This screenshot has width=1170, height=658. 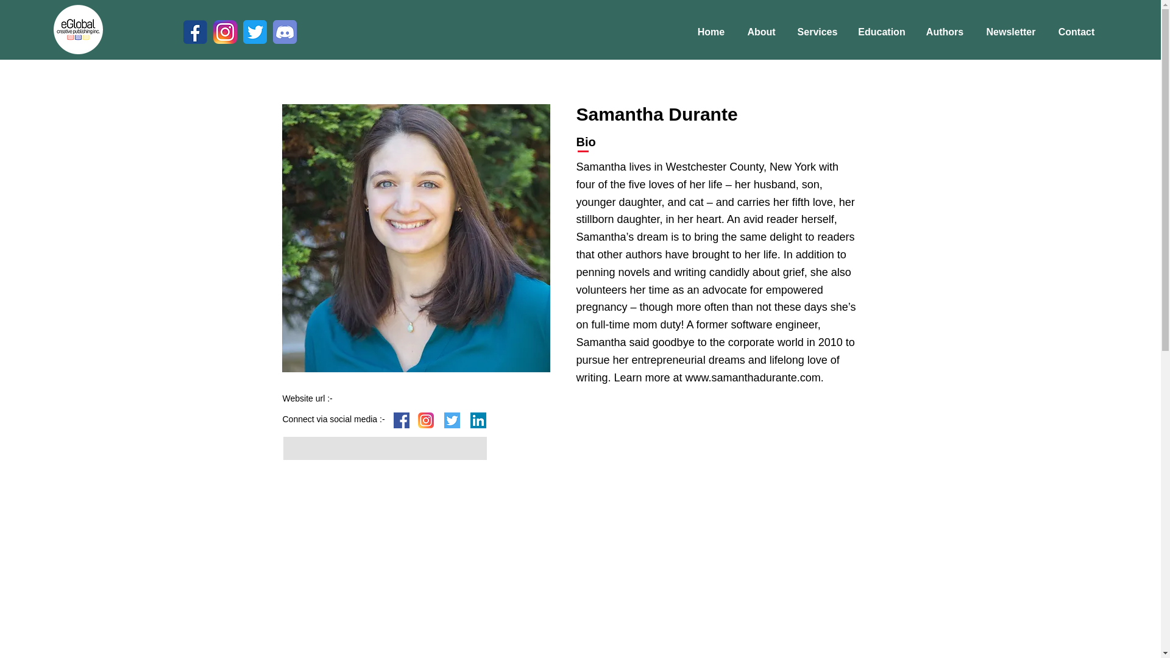 What do you see at coordinates (711, 32) in the screenshot?
I see `Home` at bounding box center [711, 32].